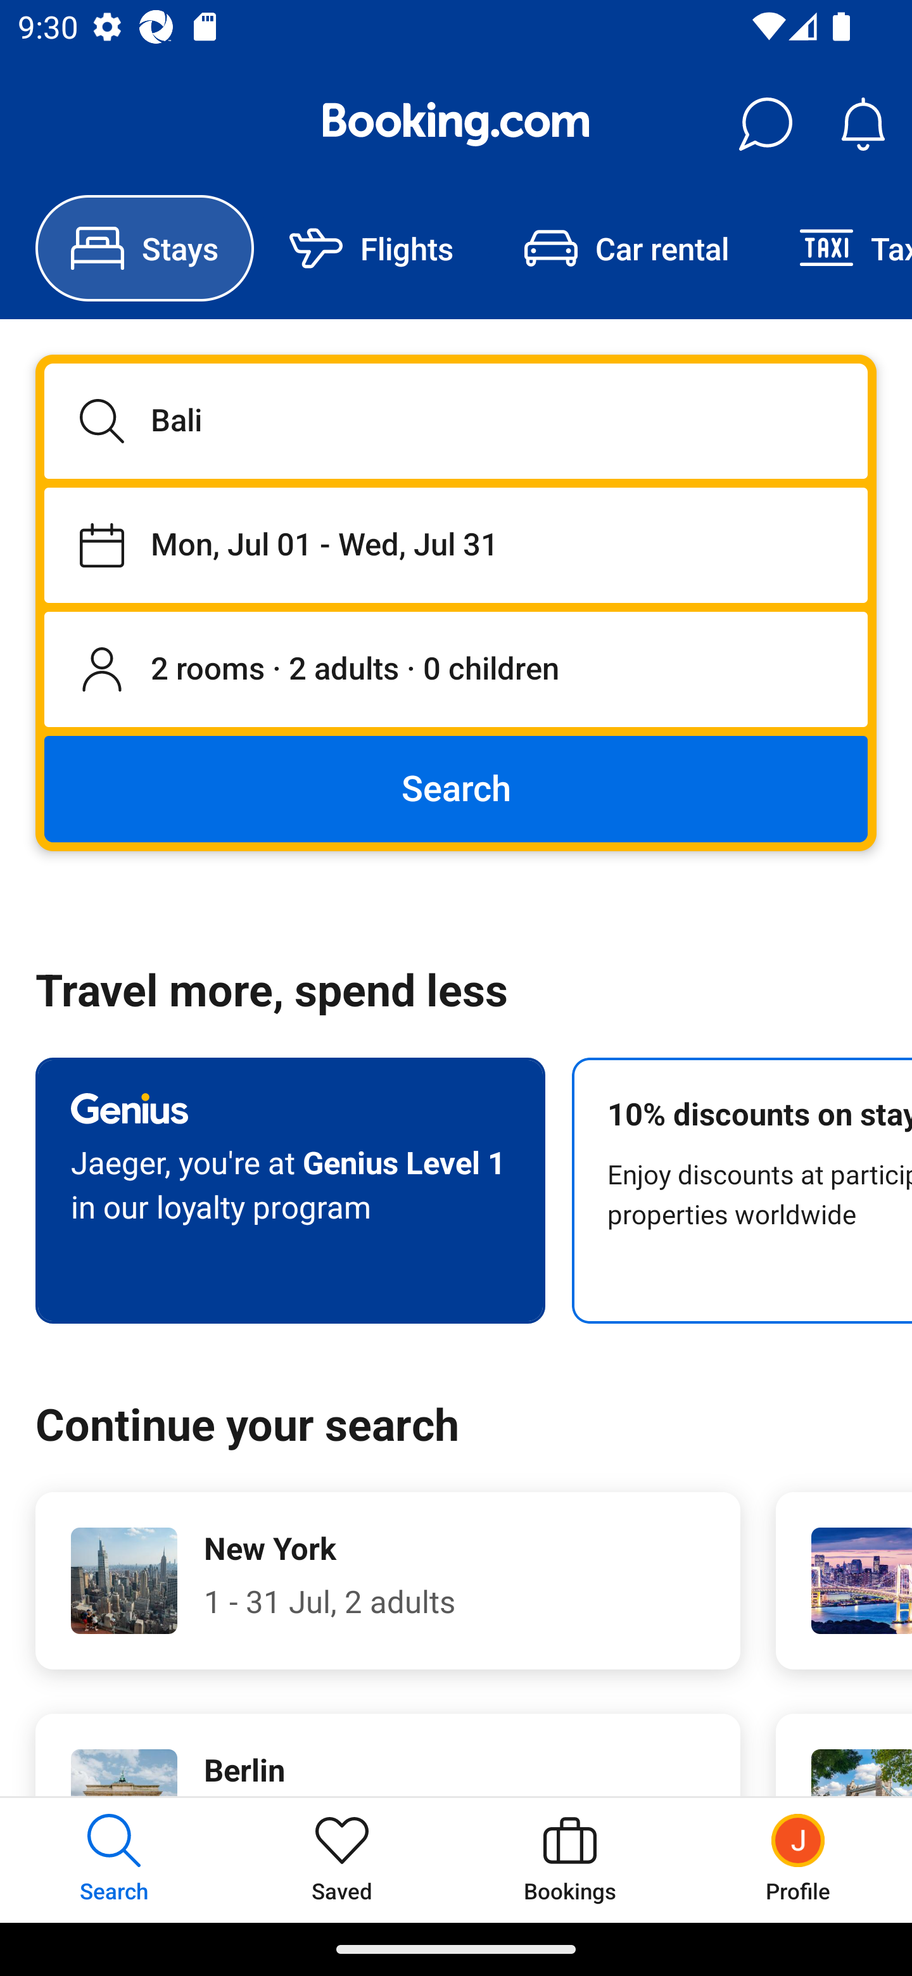 The image size is (912, 1976). What do you see at coordinates (626, 248) in the screenshot?
I see `Car rental` at bounding box center [626, 248].